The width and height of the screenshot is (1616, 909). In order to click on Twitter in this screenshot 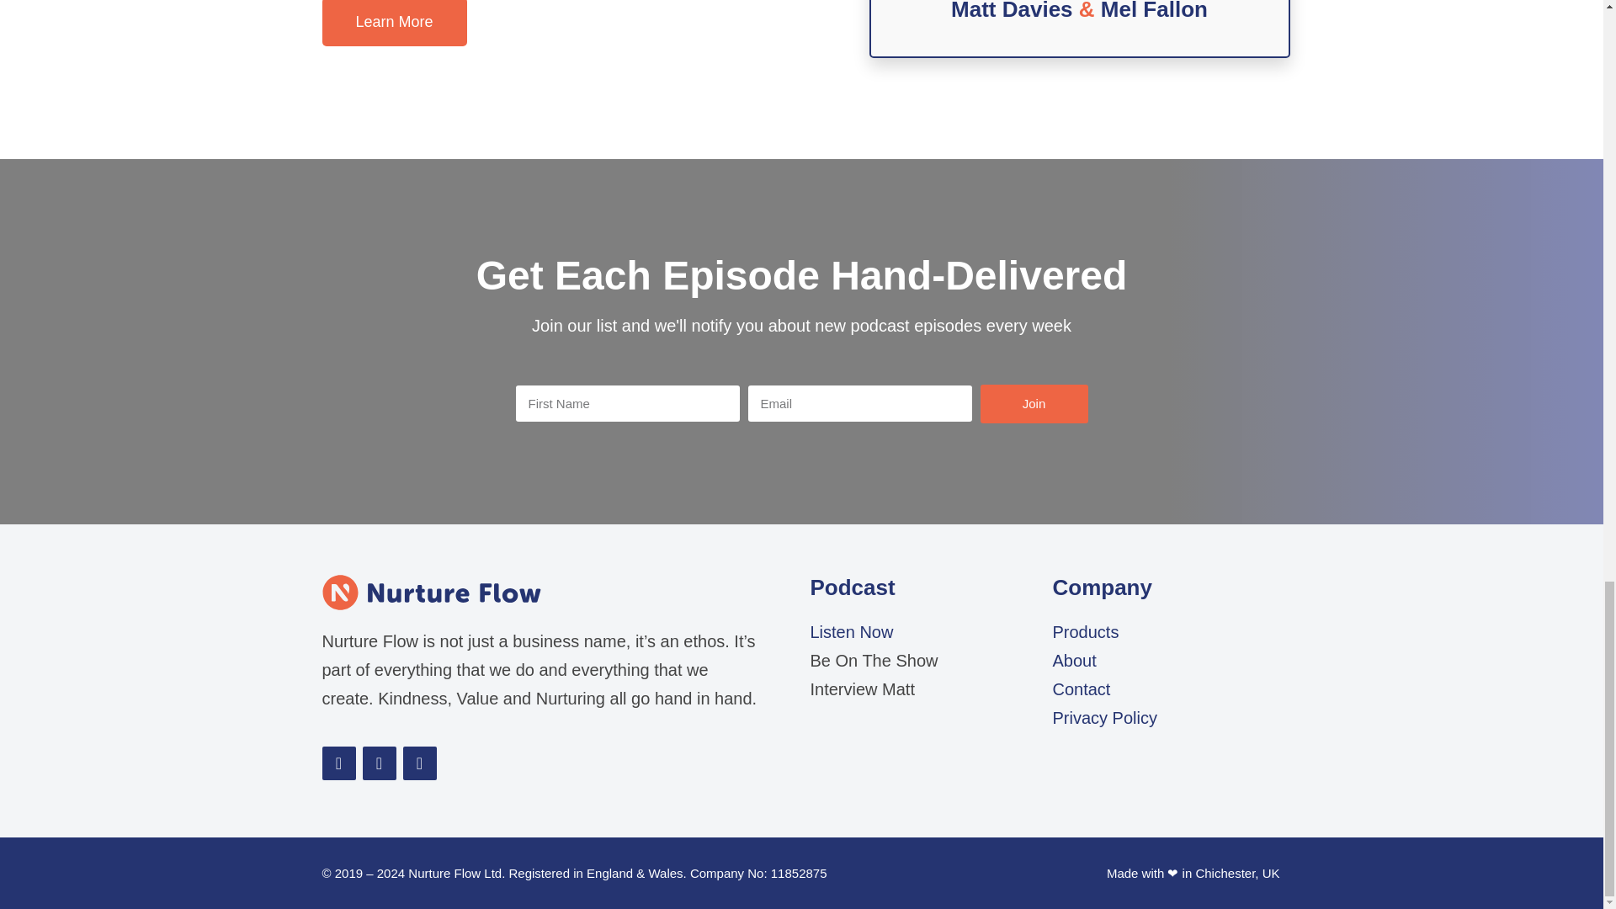, I will do `click(379, 763)`.